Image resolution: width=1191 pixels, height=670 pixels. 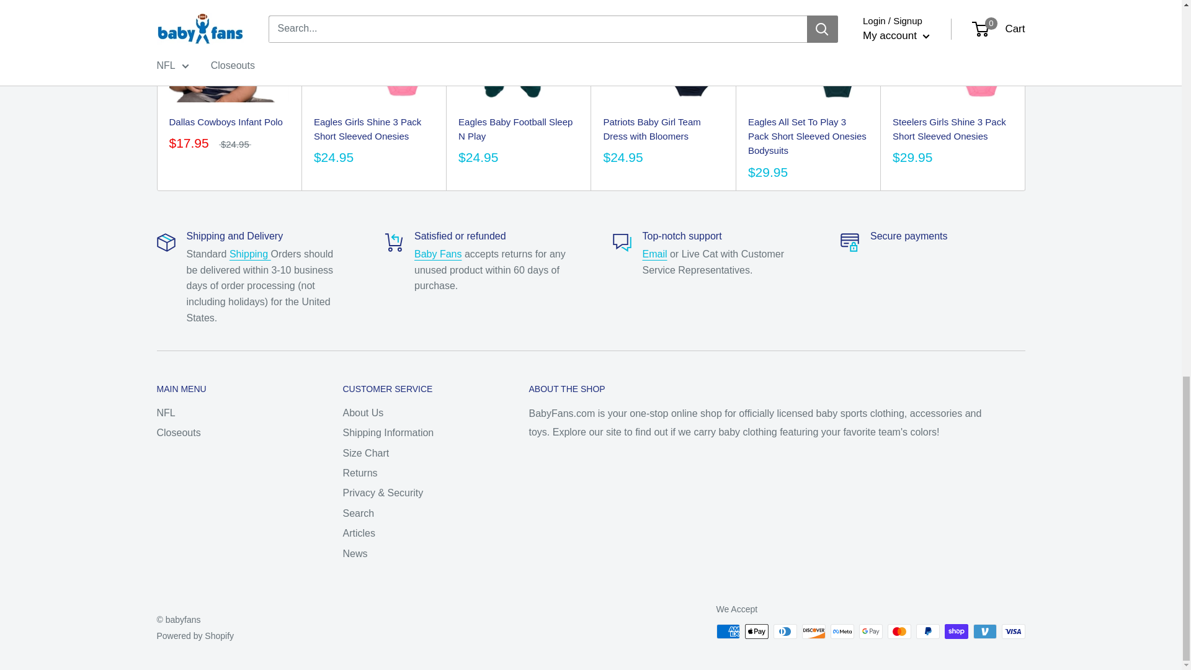 What do you see at coordinates (438, 253) in the screenshot?
I see `Returns` at bounding box center [438, 253].